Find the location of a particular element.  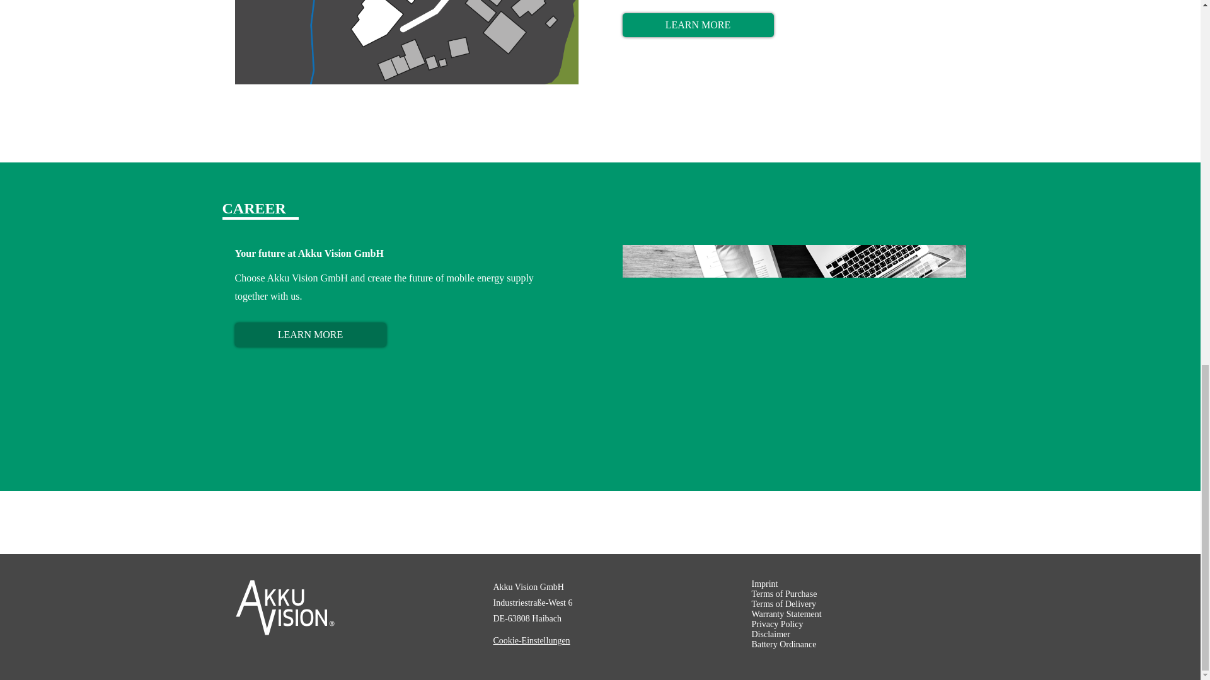

Imprint is located at coordinates (764, 584).